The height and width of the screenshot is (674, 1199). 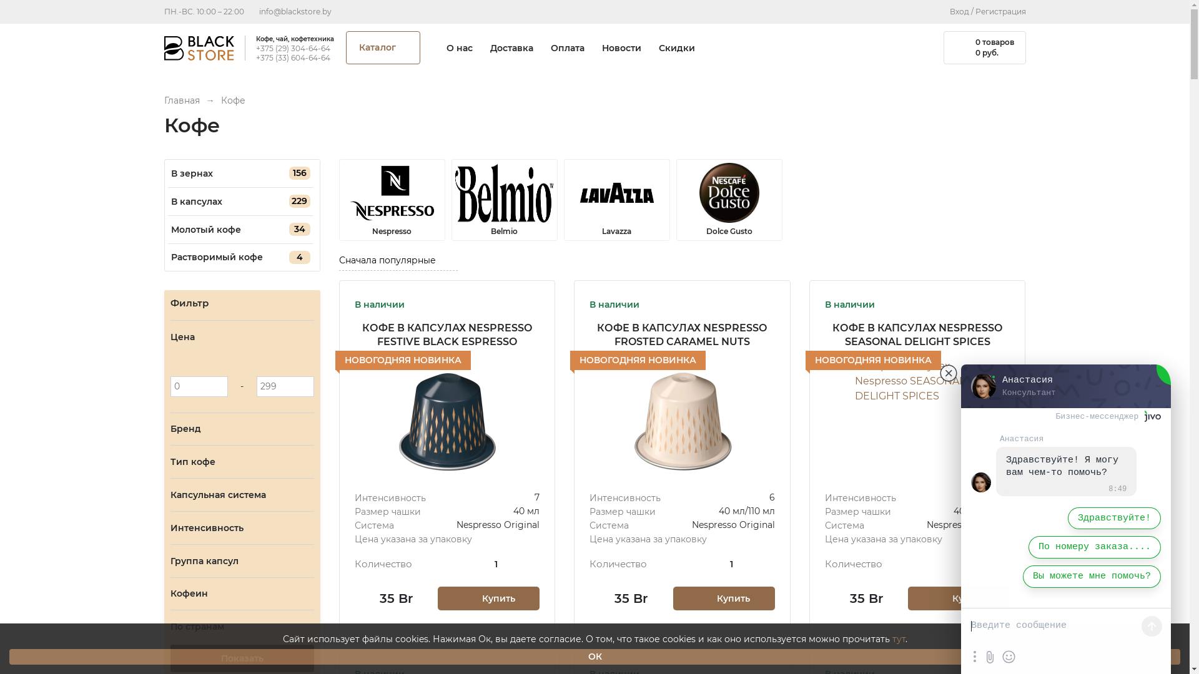 What do you see at coordinates (616, 200) in the screenshot?
I see `Lavazza` at bounding box center [616, 200].